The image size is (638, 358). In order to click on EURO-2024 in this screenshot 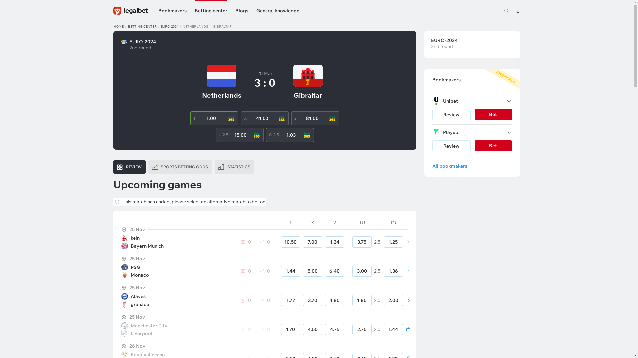, I will do `click(142, 42)`.